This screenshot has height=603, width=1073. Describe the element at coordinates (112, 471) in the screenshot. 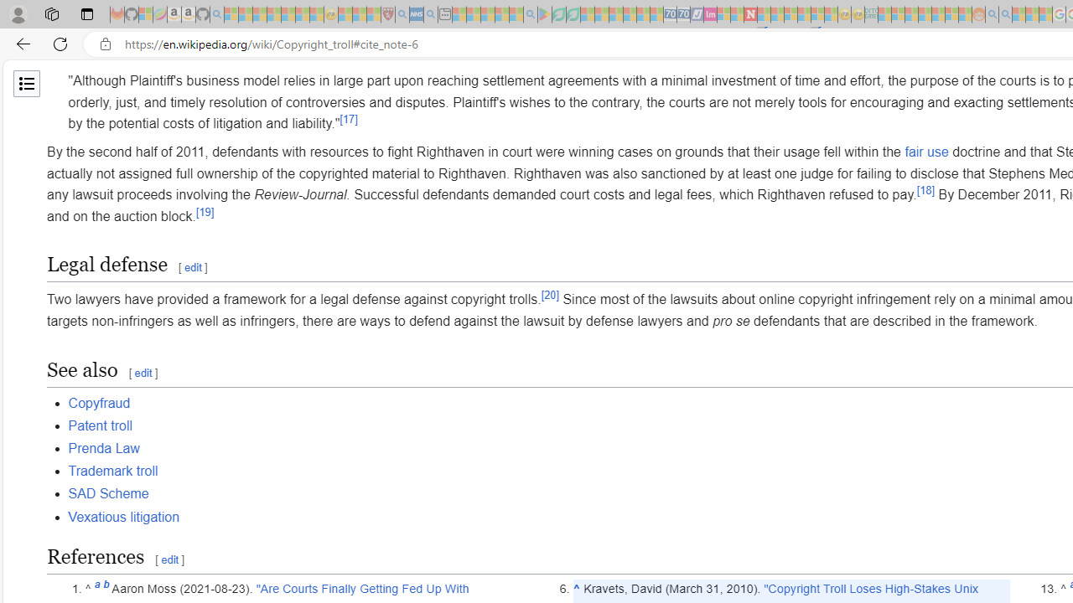

I see `Trademark troll` at that location.